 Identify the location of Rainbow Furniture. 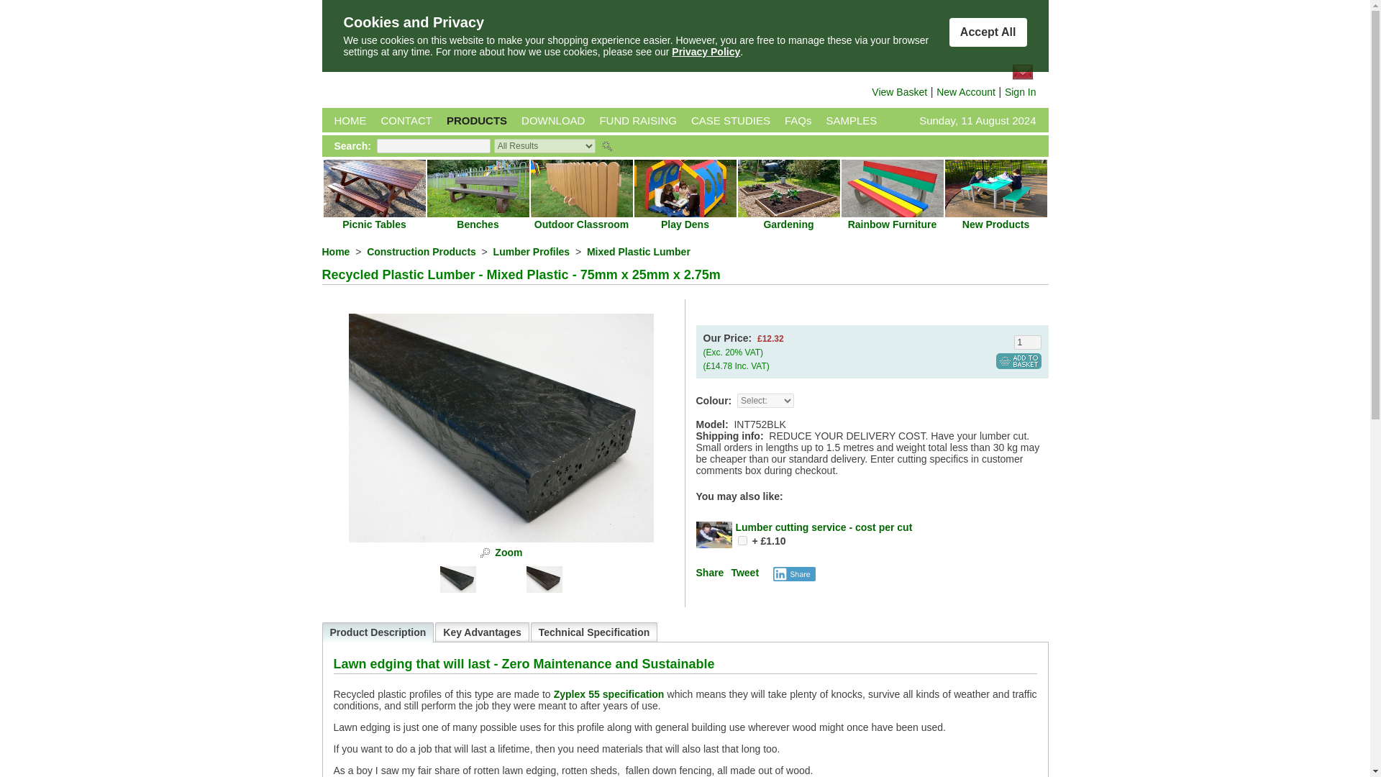
(892, 224).